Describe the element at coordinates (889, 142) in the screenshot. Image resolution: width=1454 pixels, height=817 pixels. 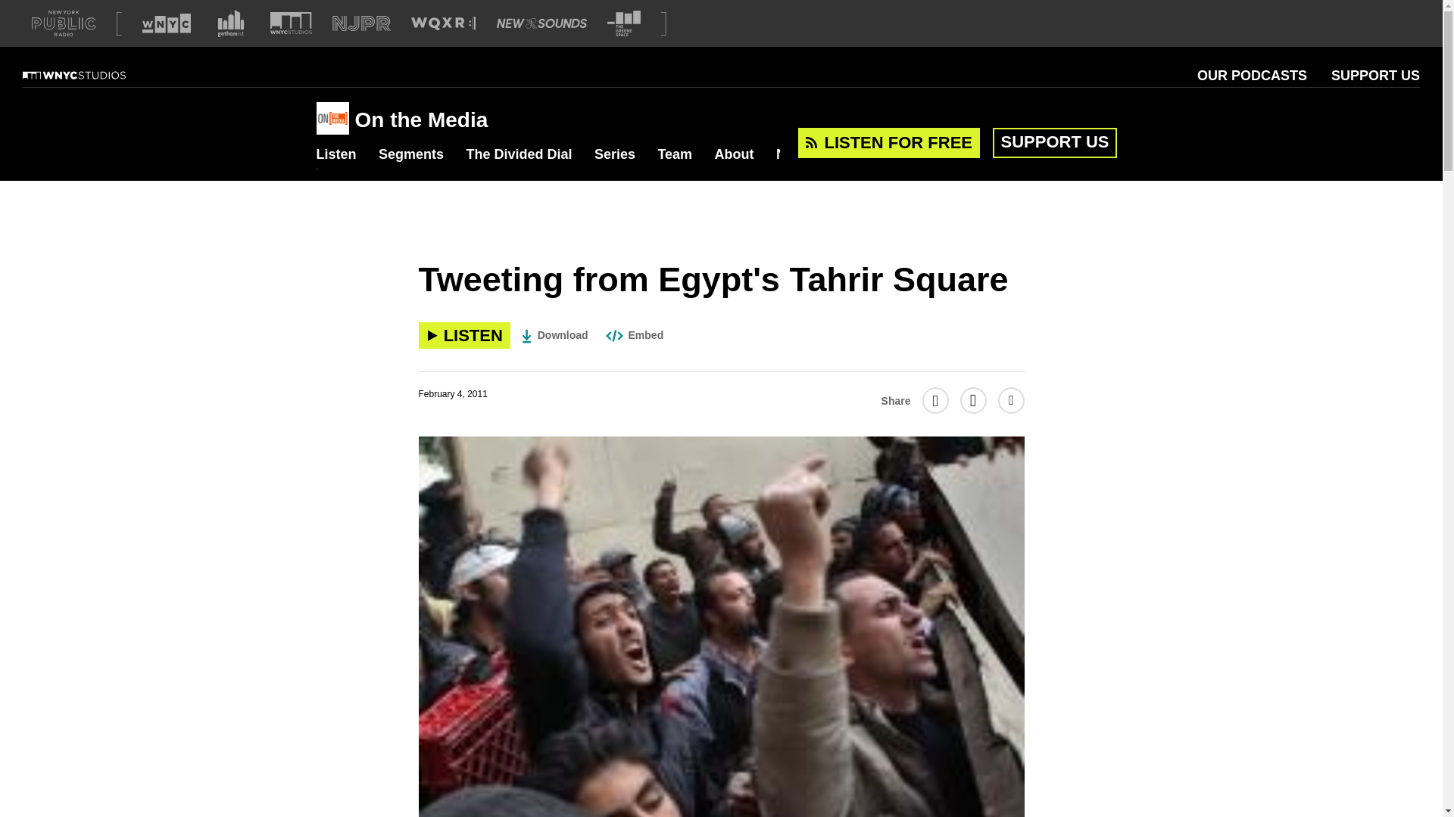
I see `LISTEN FOR FREE` at that location.